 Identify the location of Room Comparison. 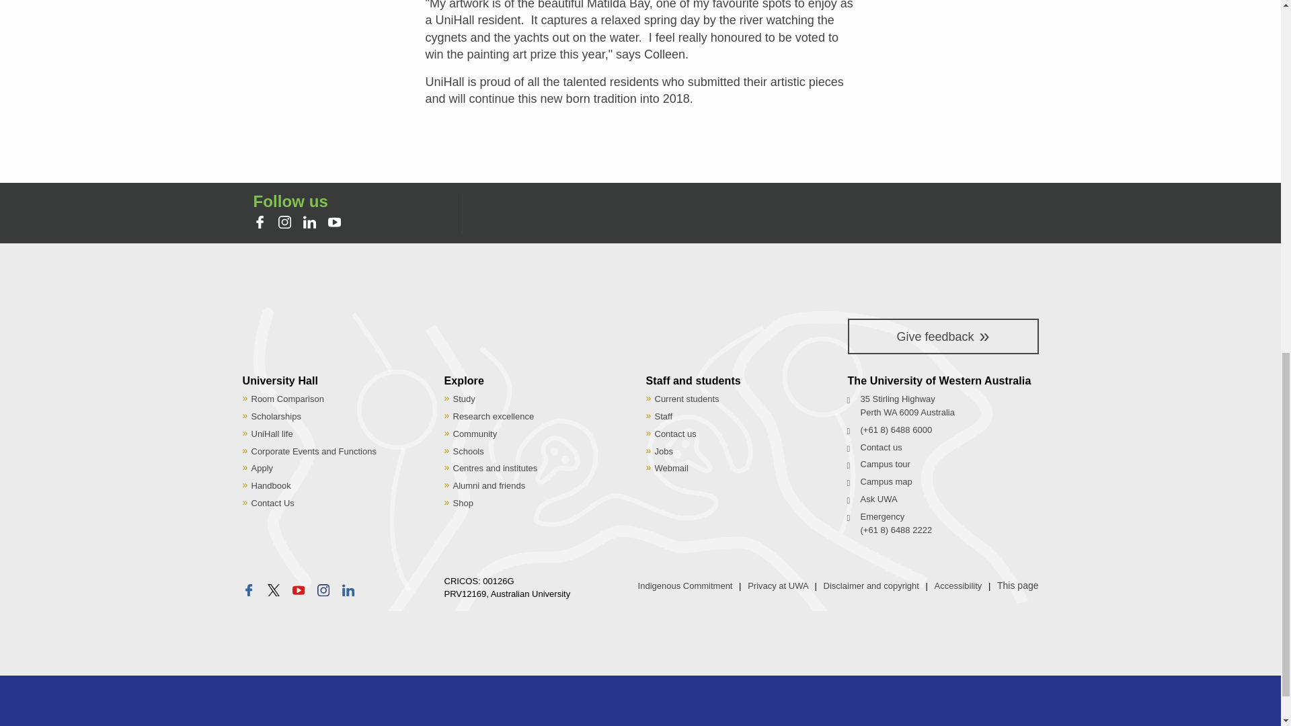
(288, 399).